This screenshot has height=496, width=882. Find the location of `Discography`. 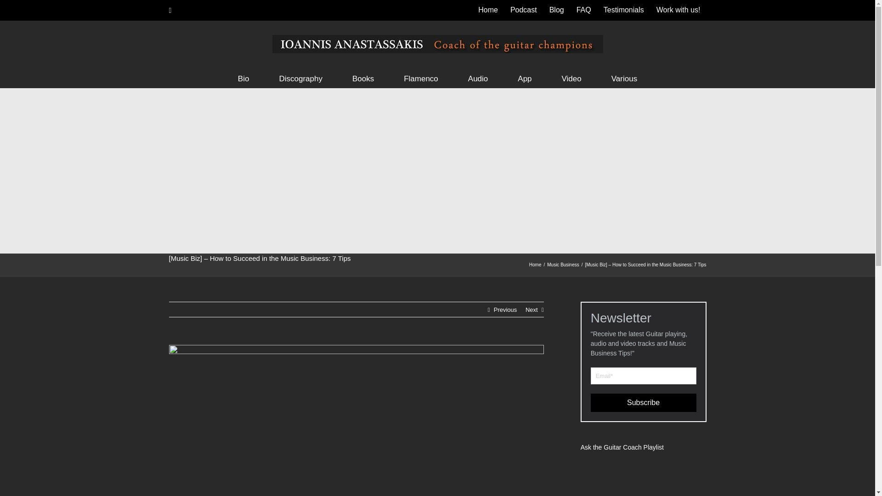

Discography is located at coordinates (300, 78).